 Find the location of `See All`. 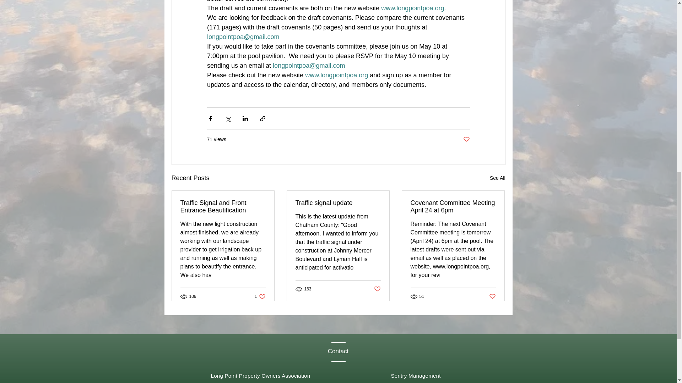

See All is located at coordinates (497, 178).